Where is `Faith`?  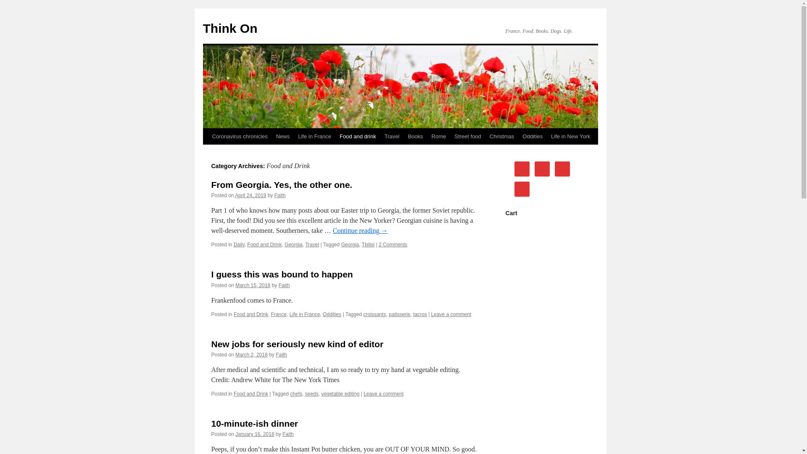
Faith is located at coordinates (280, 195).